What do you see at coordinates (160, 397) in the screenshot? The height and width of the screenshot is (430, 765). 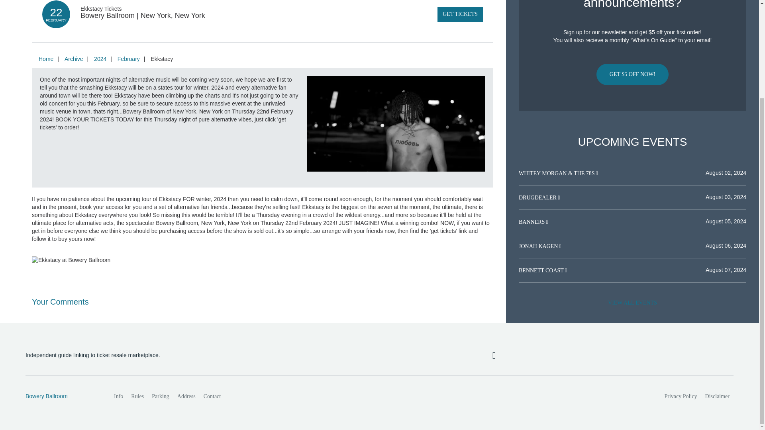 I see `Parking` at bounding box center [160, 397].